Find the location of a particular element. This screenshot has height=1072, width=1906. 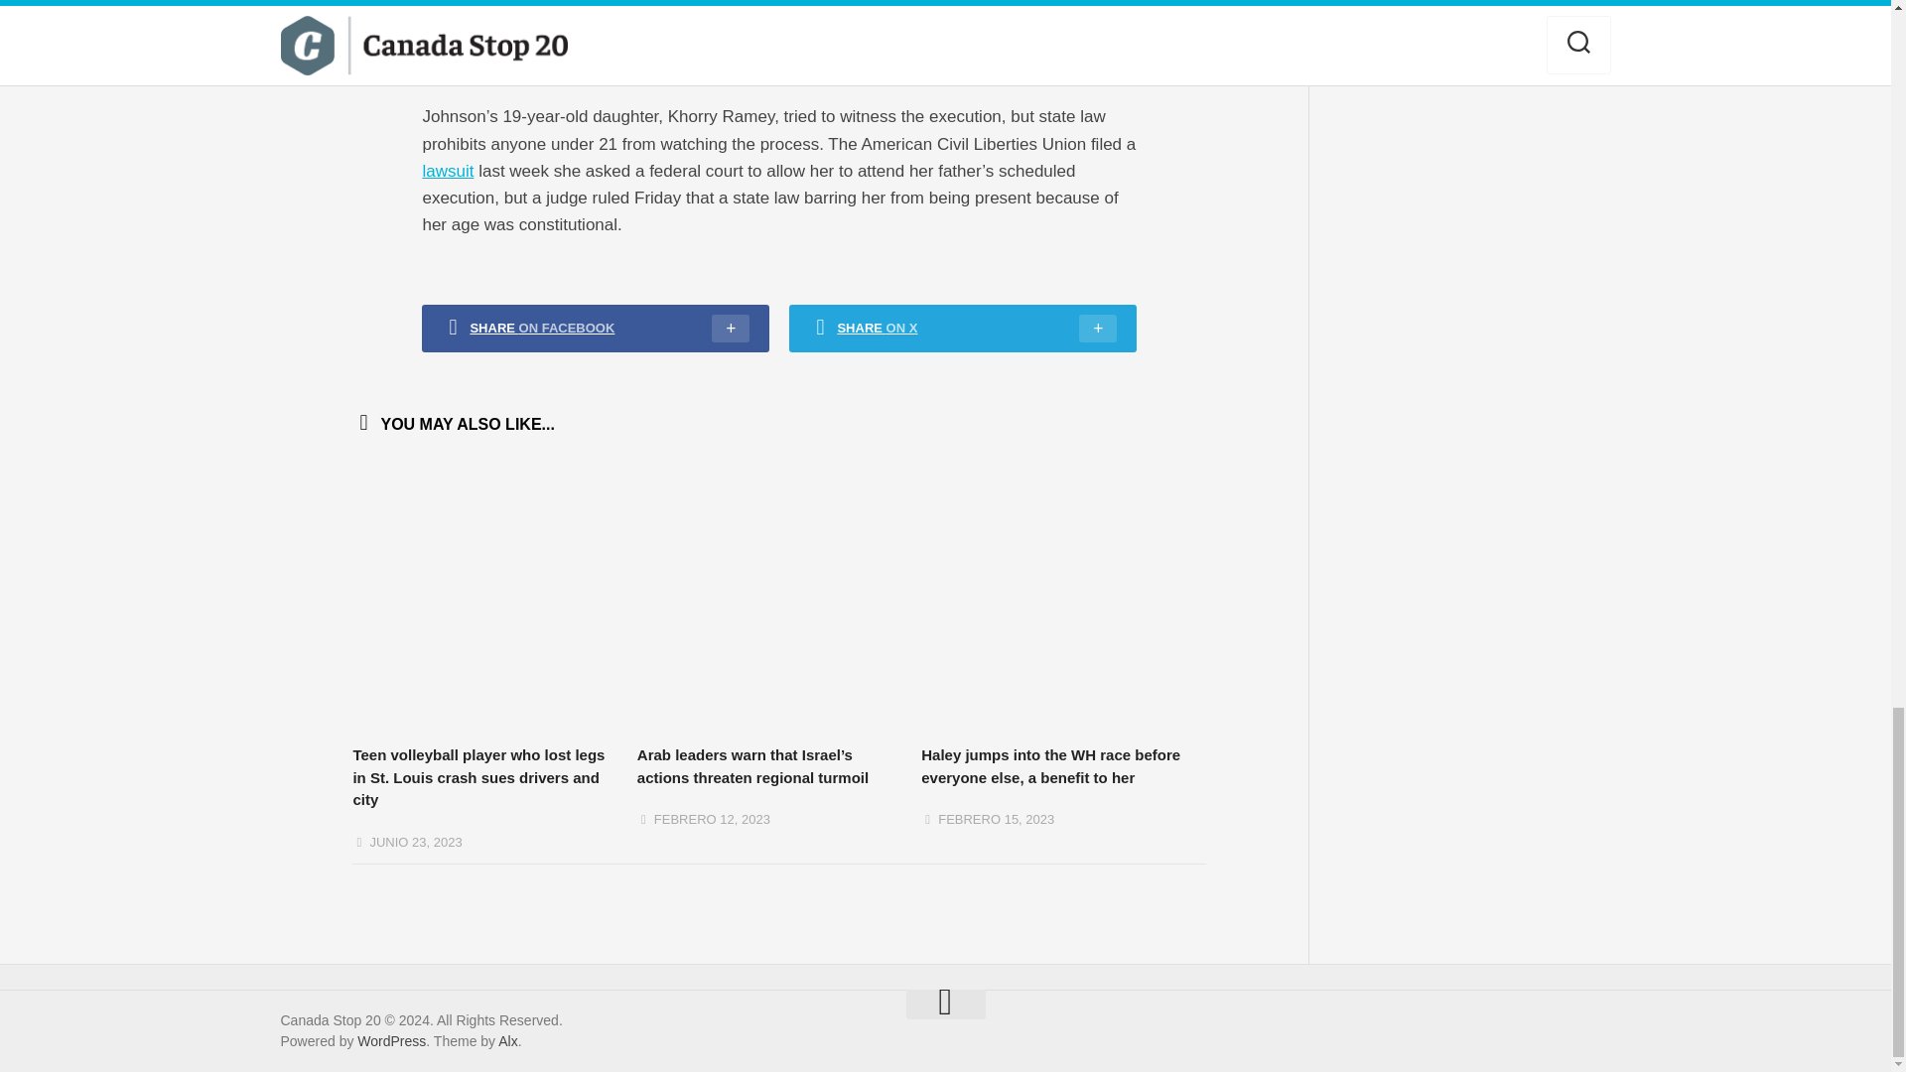

SHARE ON FACEBOOK is located at coordinates (596, 328).